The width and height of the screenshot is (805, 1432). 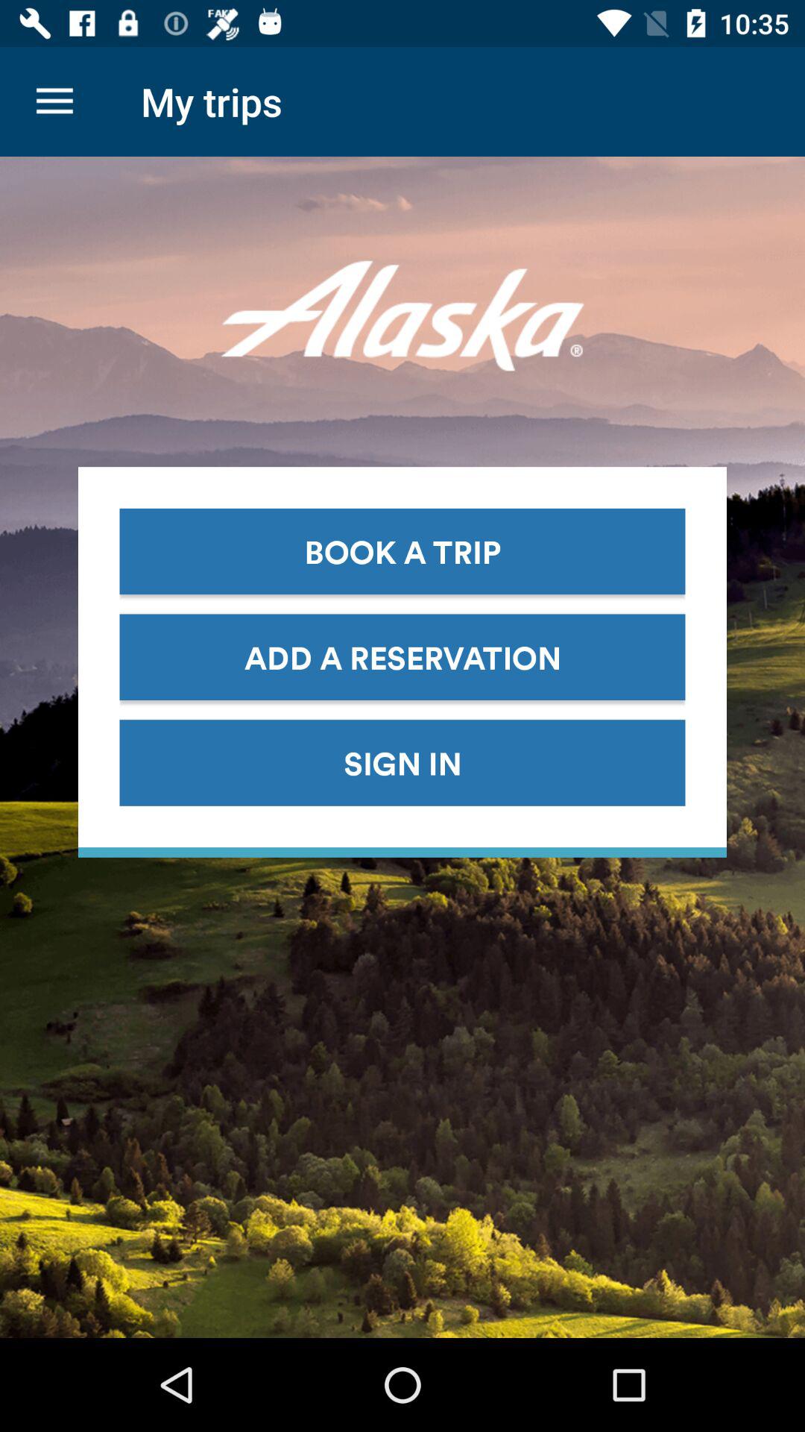 What do you see at coordinates (402, 762) in the screenshot?
I see `scroll until the sign in icon` at bounding box center [402, 762].